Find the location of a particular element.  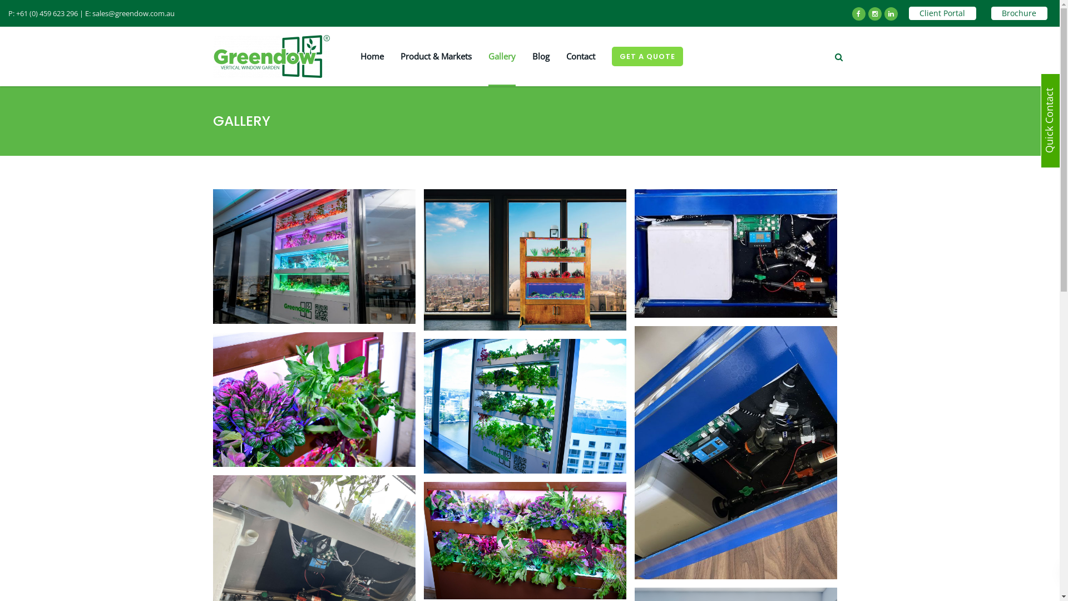

_DSC3183 is located at coordinates (314, 400).